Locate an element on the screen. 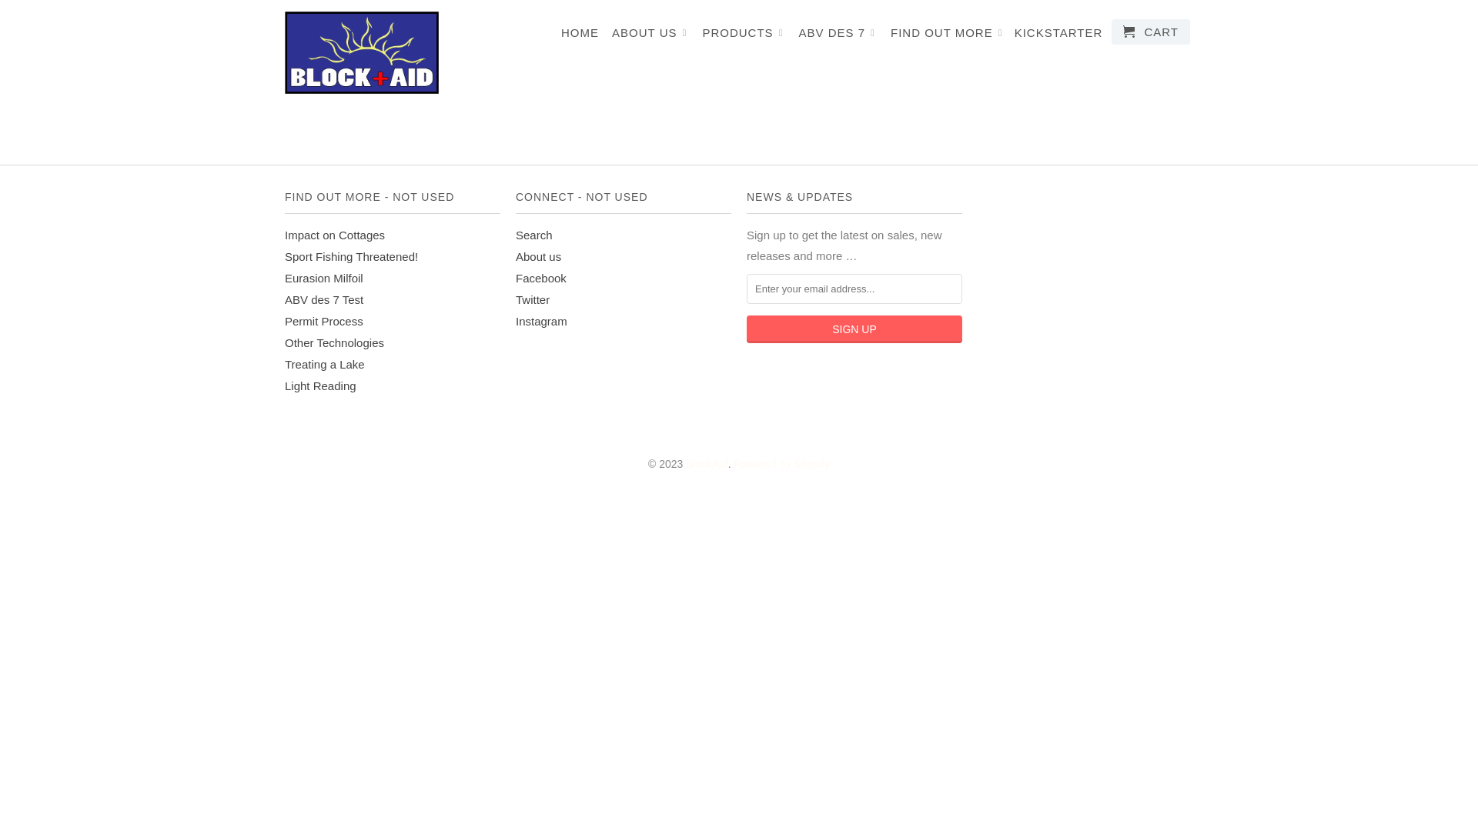 The height and width of the screenshot is (831, 1478). Powered by Shopify is located at coordinates (782, 464).